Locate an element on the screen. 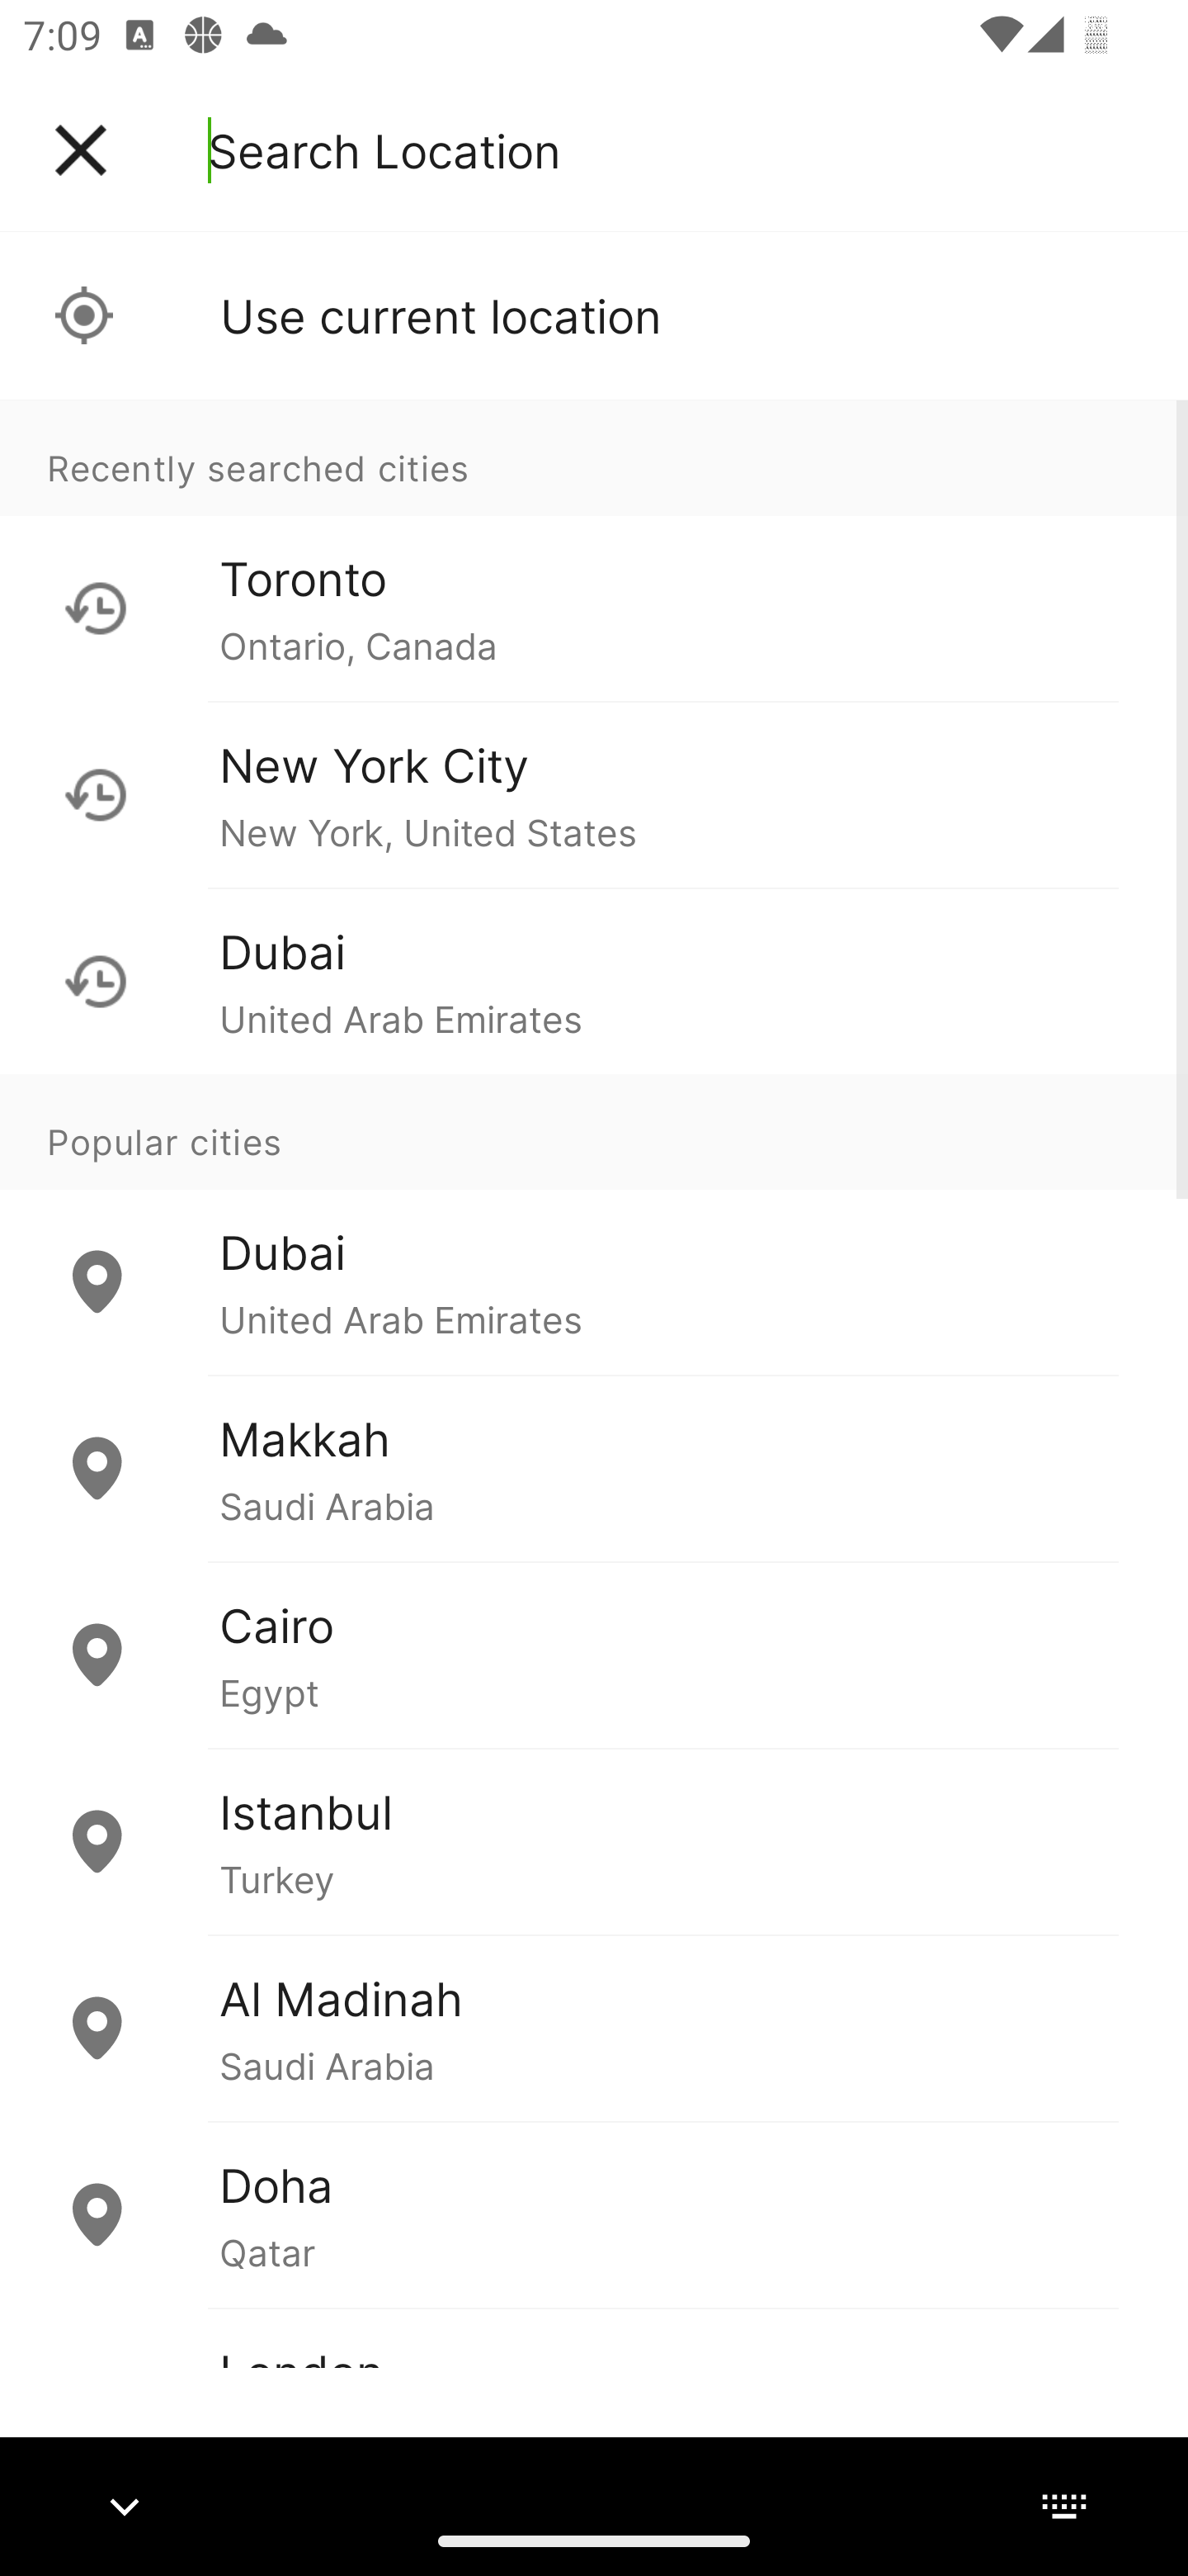 The image size is (1188, 2576). Doha Qatar is located at coordinates (594, 2214).